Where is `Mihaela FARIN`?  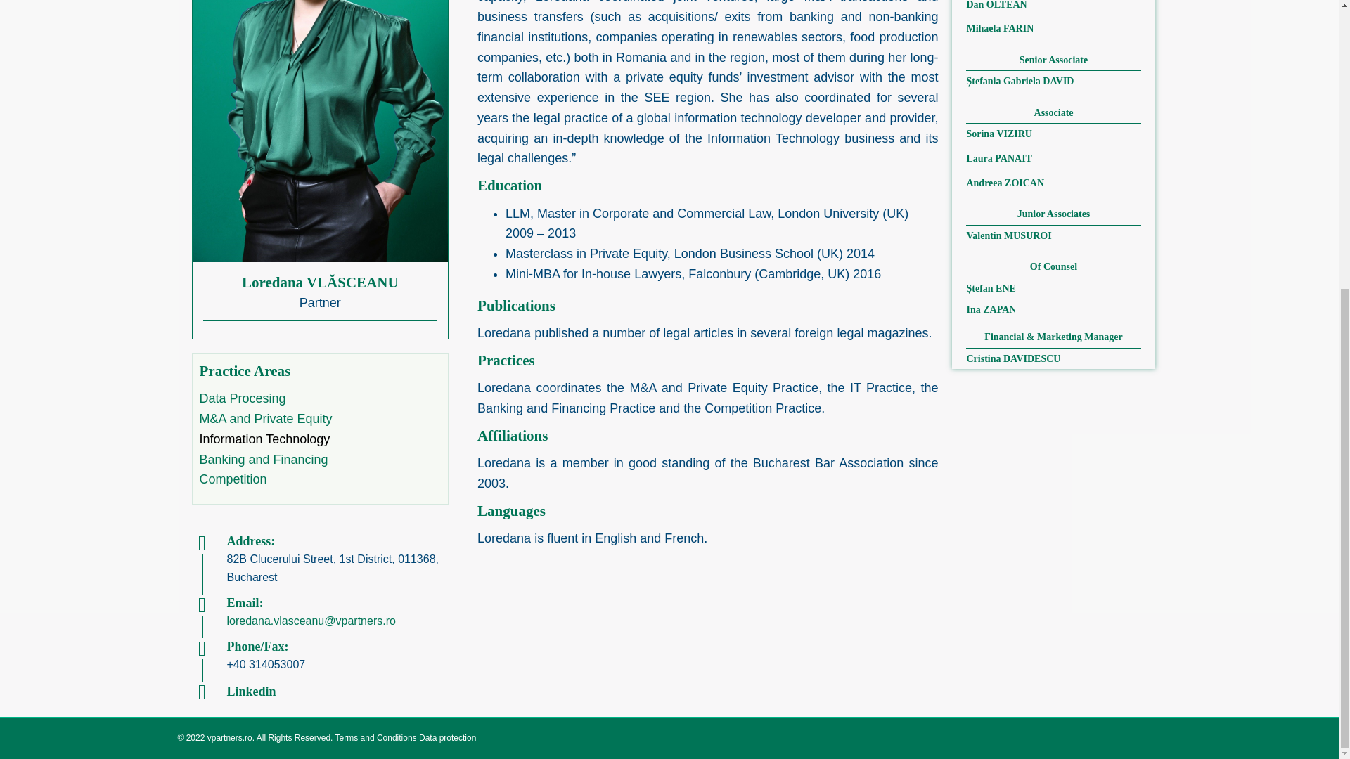
Mihaela FARIN is located at coordinates (1000, 28).